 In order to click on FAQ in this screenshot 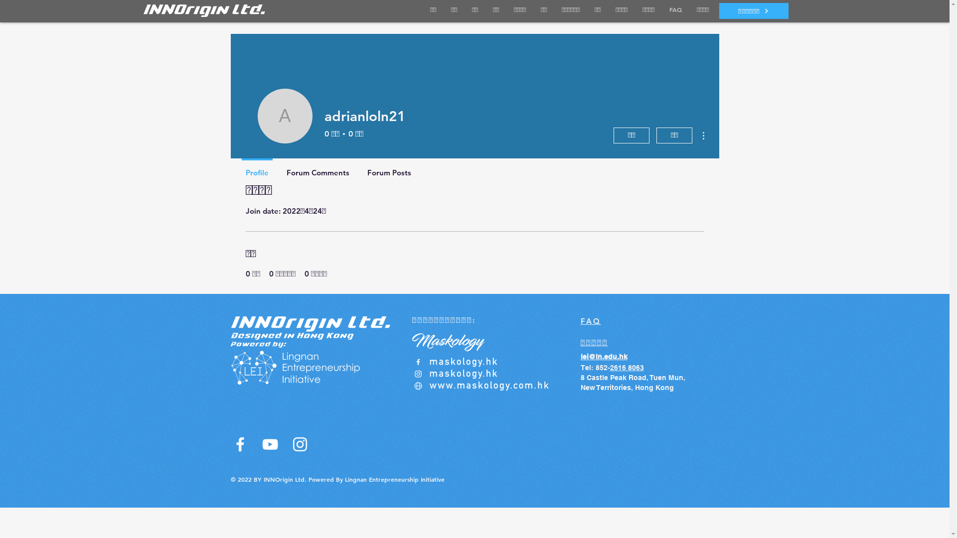, I will do `click(676, 10)`.